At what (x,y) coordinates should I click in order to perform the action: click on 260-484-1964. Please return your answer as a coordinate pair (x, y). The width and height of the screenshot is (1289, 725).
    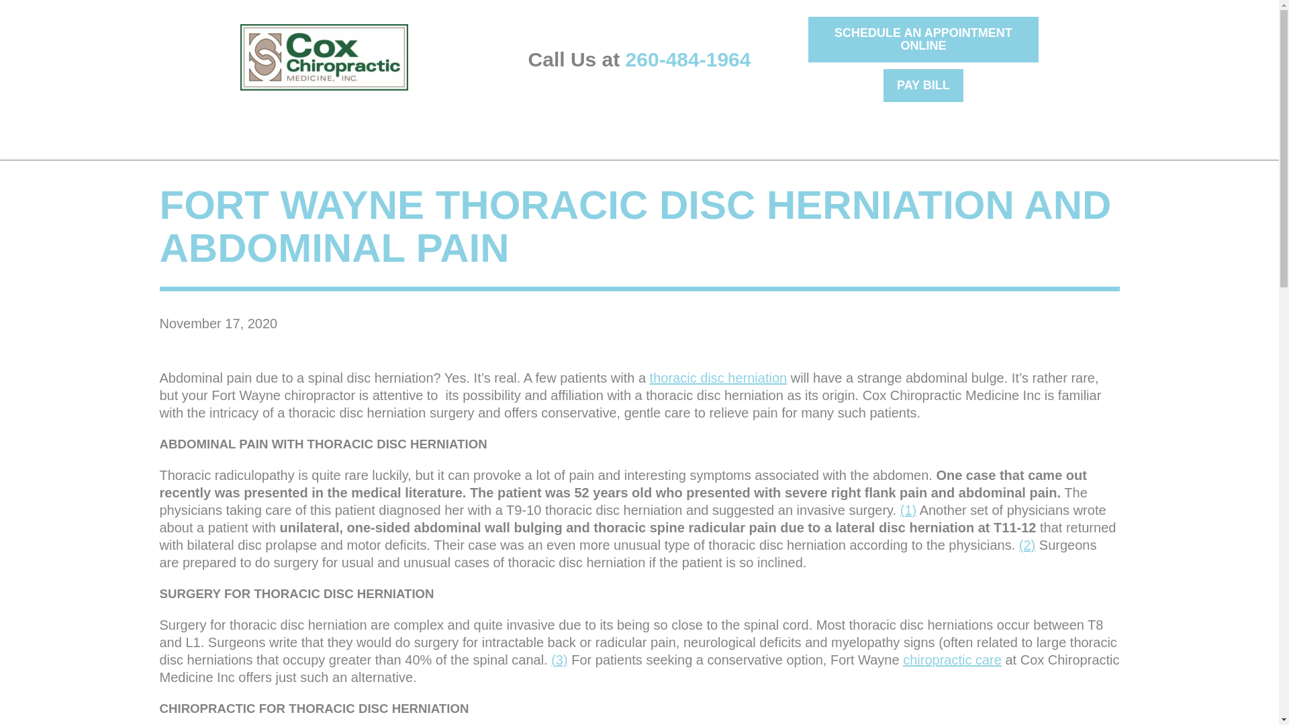
    Looking at the image, I should click on (688, 59).